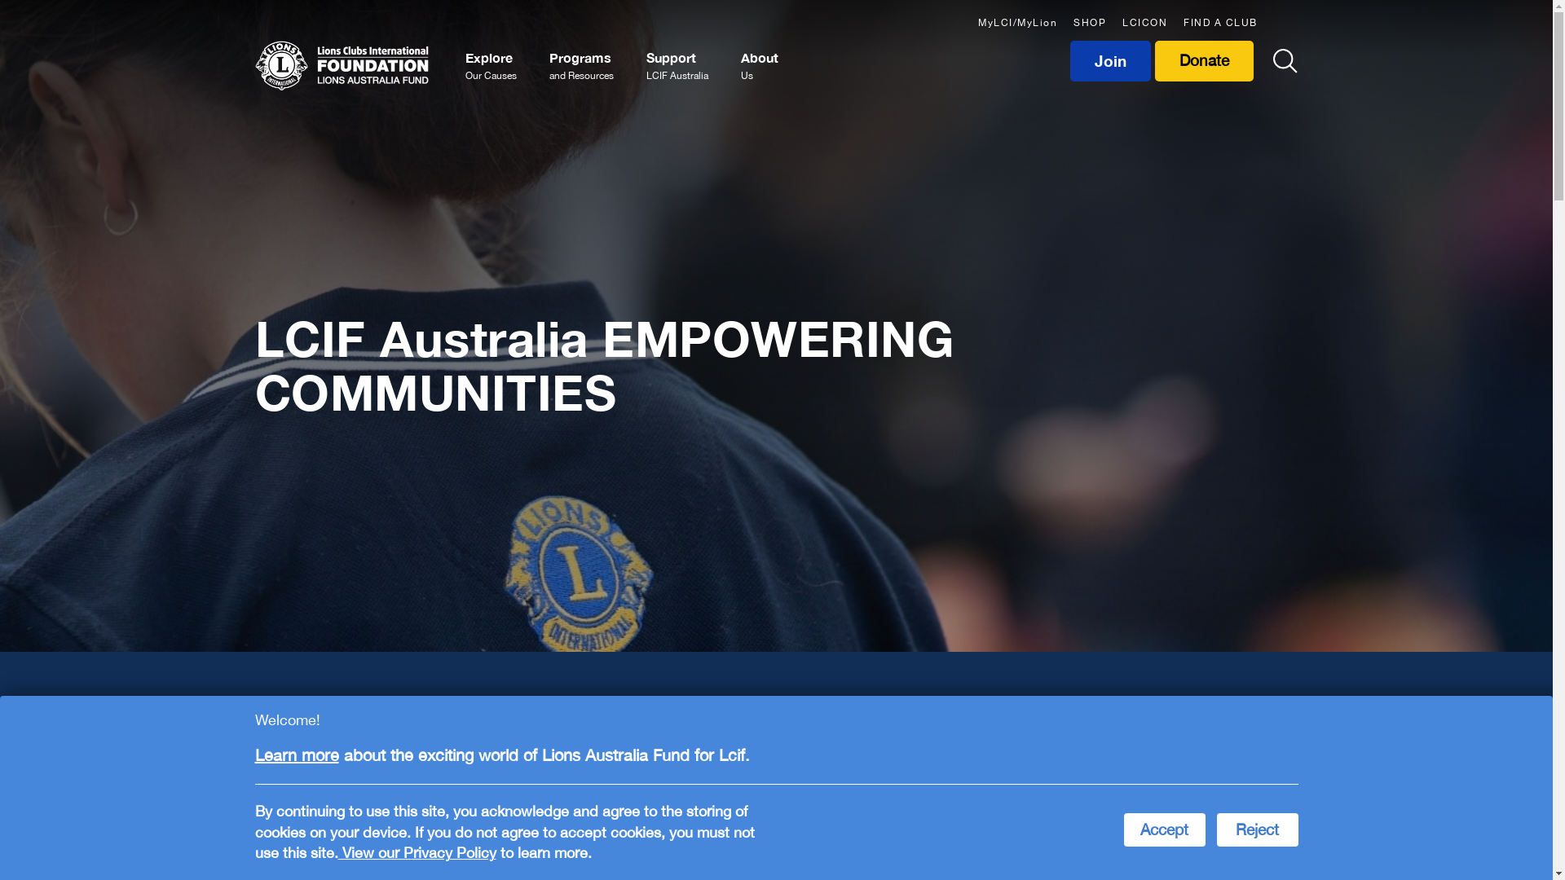  I want to click on Programs
and Resources, so click(582, 66).